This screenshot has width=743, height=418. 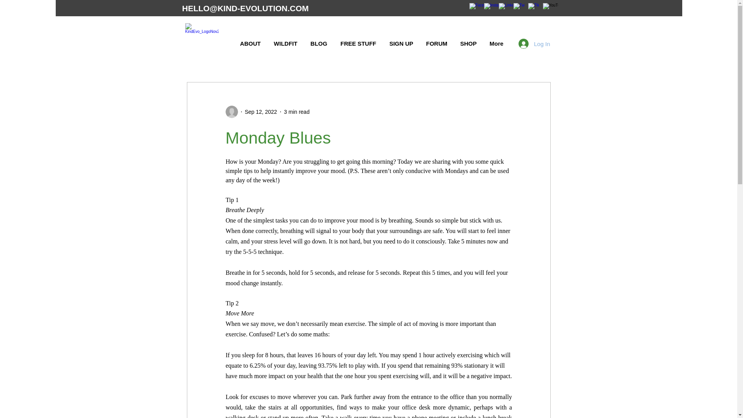 What do you see at coordinates (534, 43) in the screenshot?
I see `Log In` at bounding box center [534, 43].